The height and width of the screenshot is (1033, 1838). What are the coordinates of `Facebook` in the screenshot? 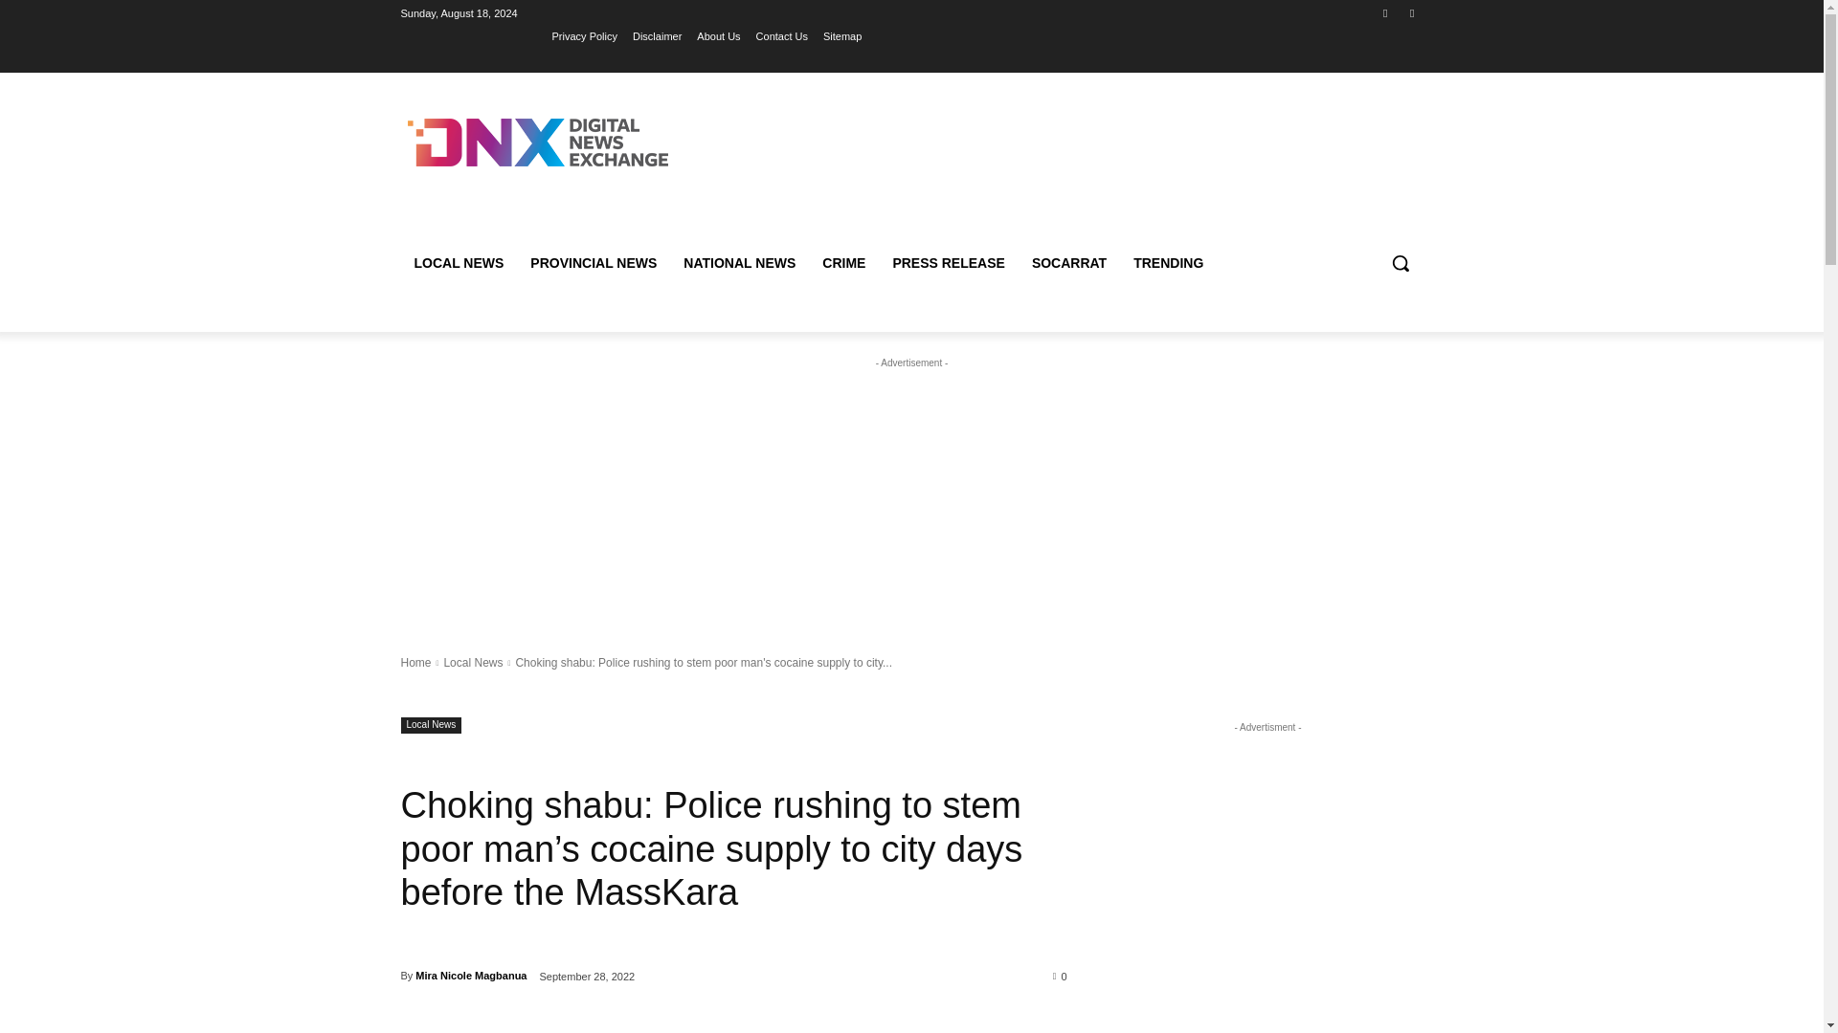 It's located at (1386, 12).